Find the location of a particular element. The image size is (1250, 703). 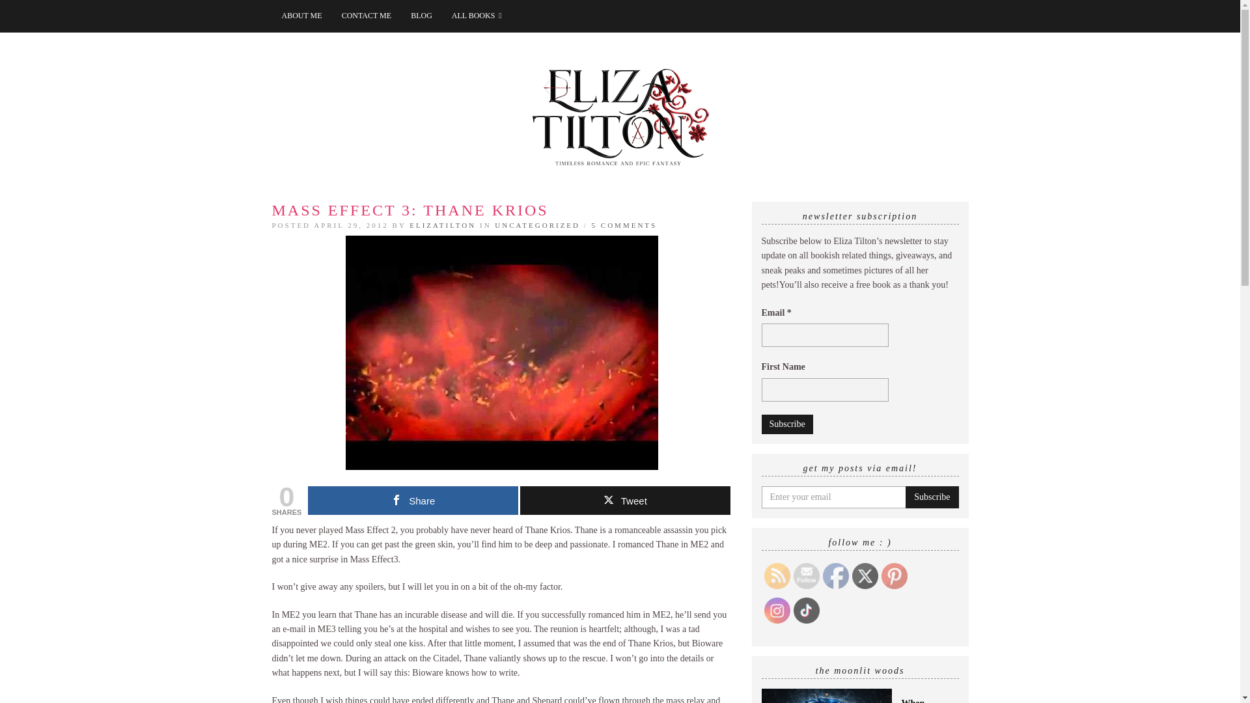

View all posts in Uncategorized is located at coordinates (537, 225).